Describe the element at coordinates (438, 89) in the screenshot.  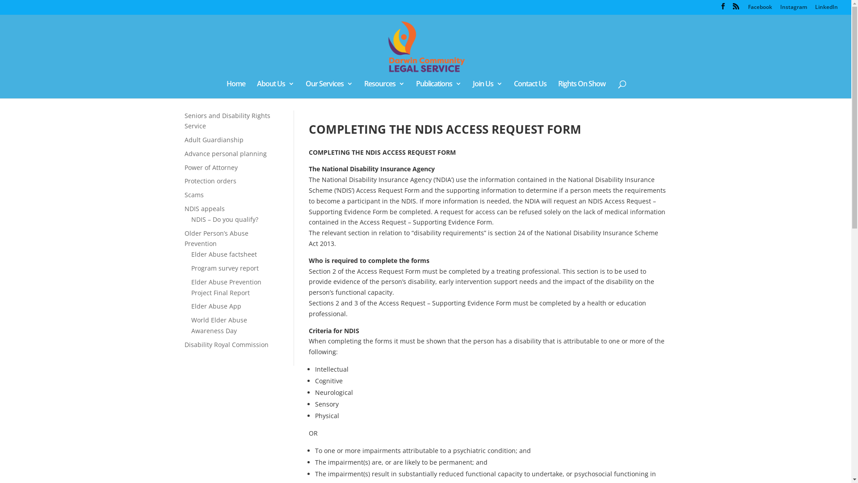
I see `Publications` at that location.